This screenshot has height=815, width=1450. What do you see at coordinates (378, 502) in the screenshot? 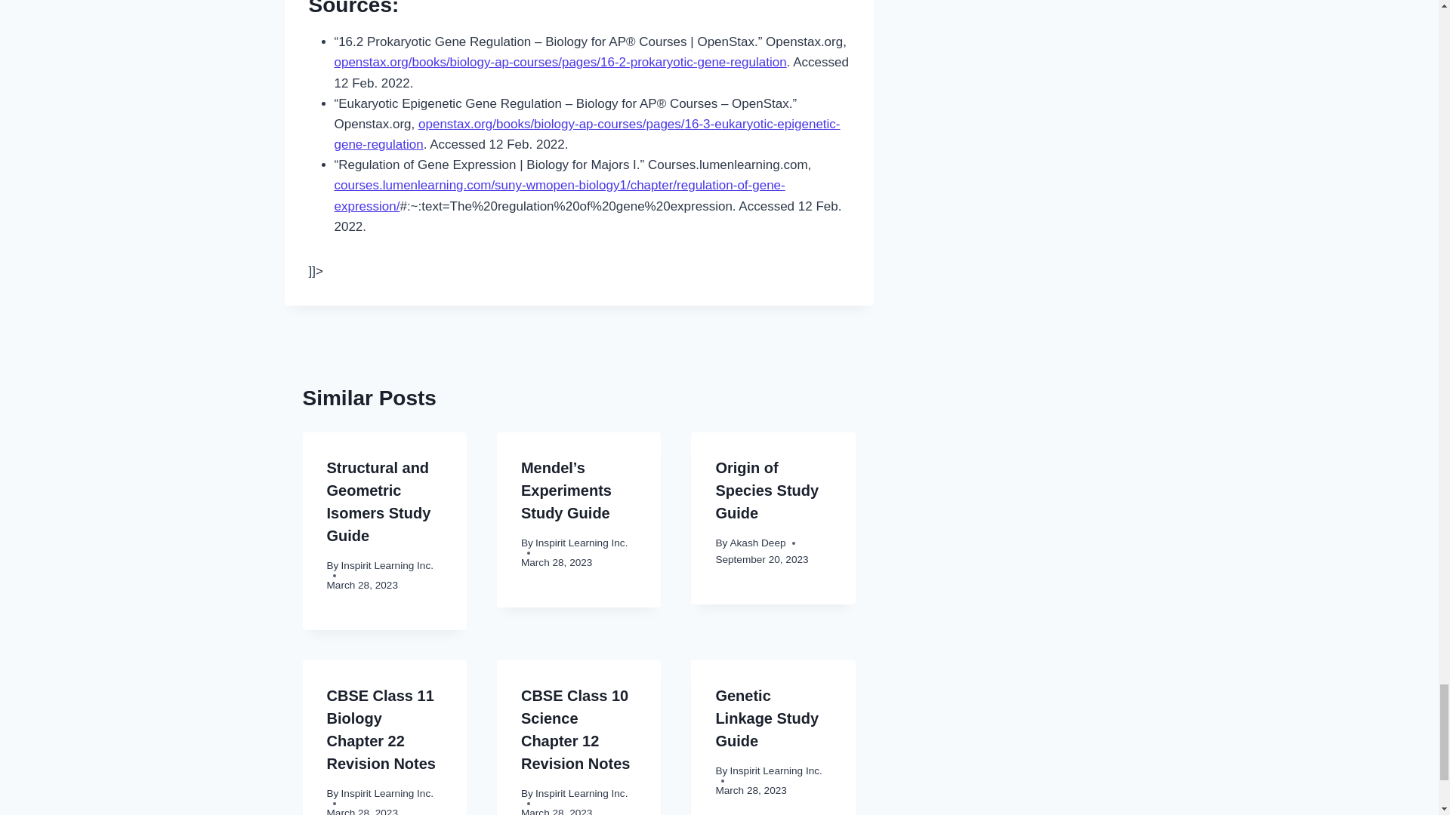
I see `Structural and Geometric Isomers Study Guide` at bounding box center [378, 502].